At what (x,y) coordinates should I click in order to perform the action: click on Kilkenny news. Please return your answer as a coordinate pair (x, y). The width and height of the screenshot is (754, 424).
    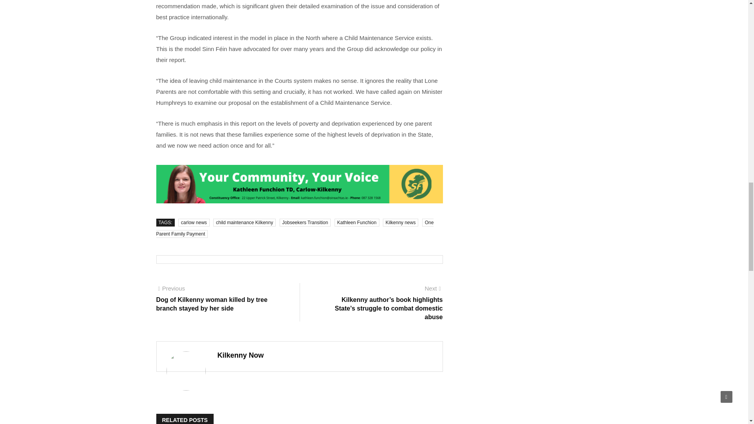
    Looking at the image, I should click on (401, 222).